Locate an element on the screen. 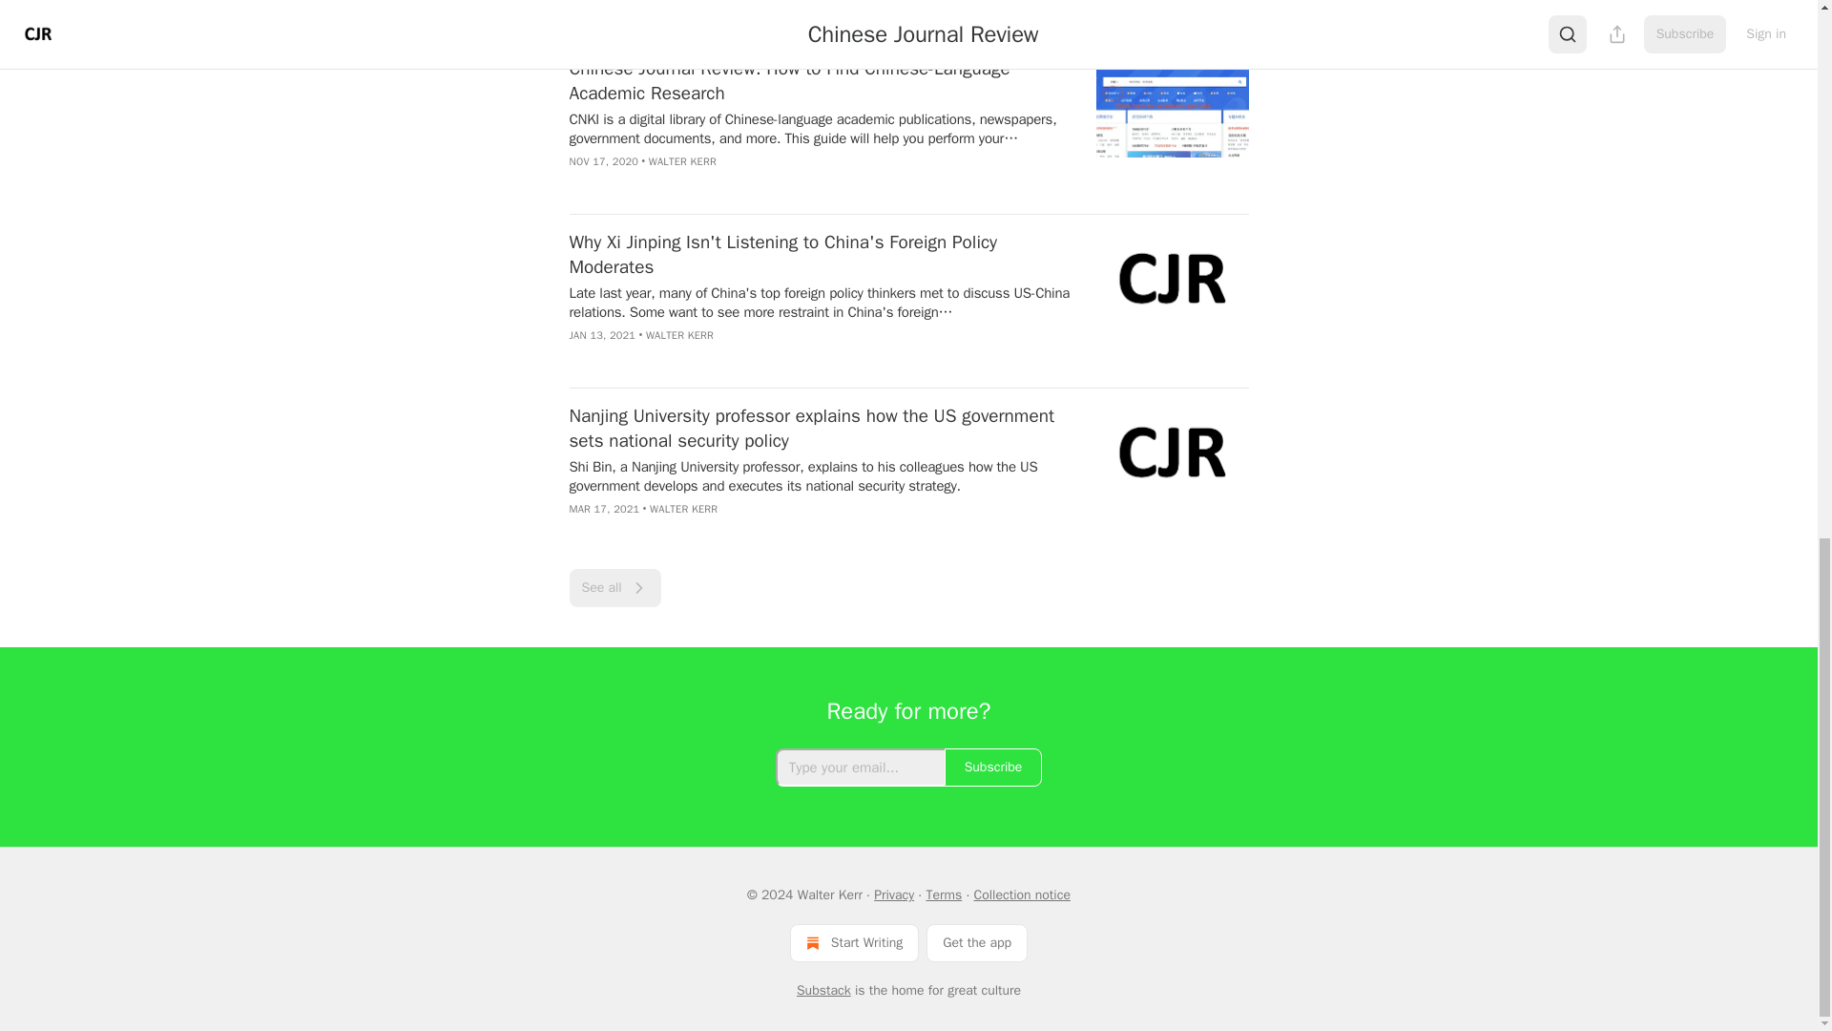 The width and height of the screenshot is (1832, 1031). WALTER KERR is located at coordinates (681, 161).